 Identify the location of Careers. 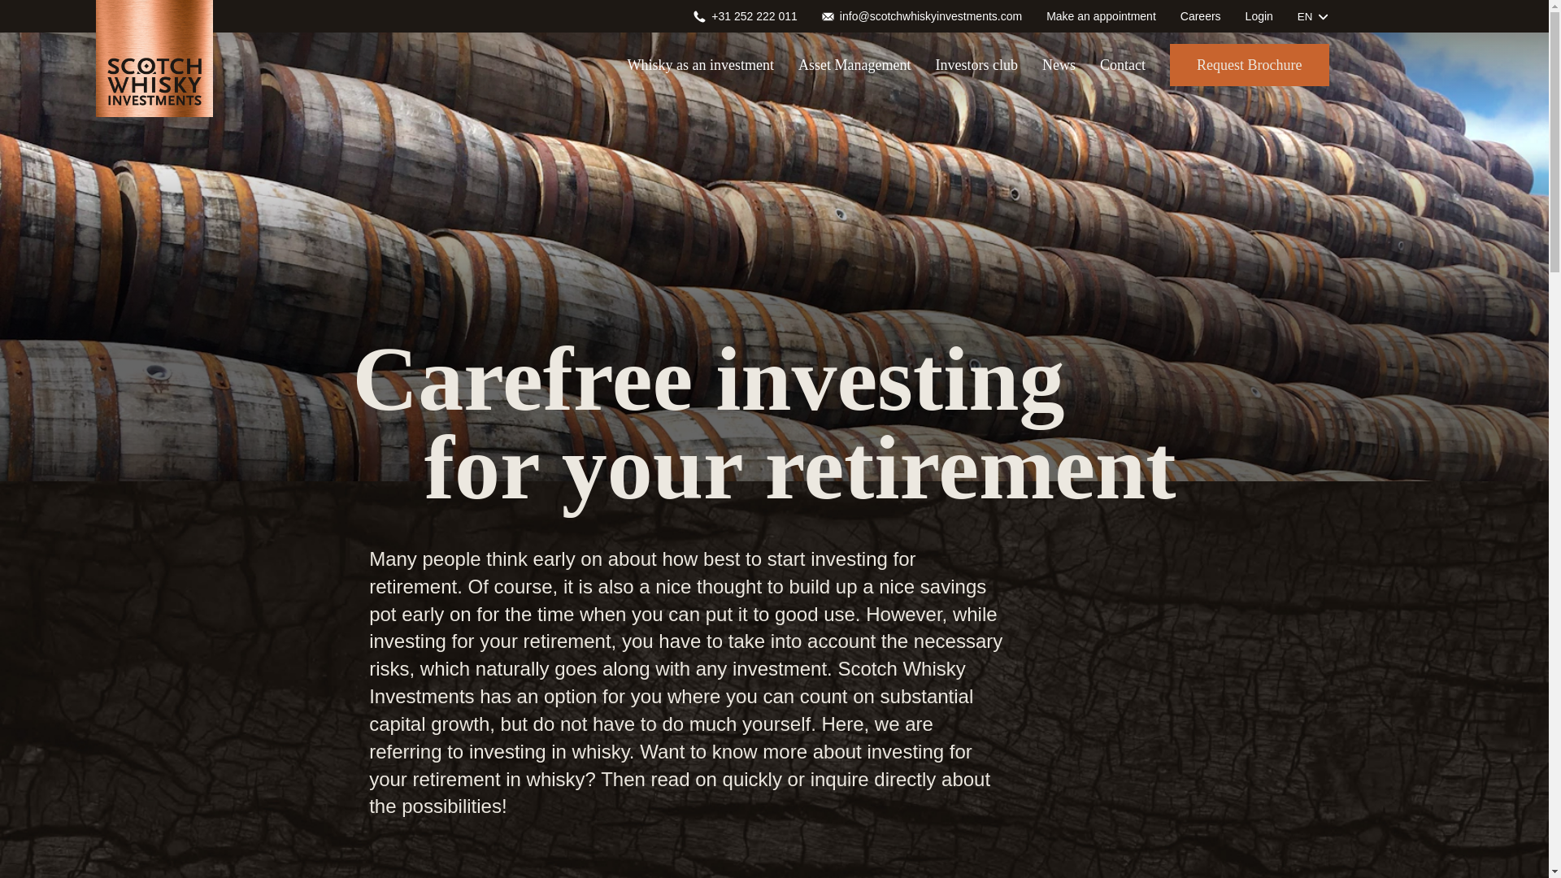
(1200, 16).